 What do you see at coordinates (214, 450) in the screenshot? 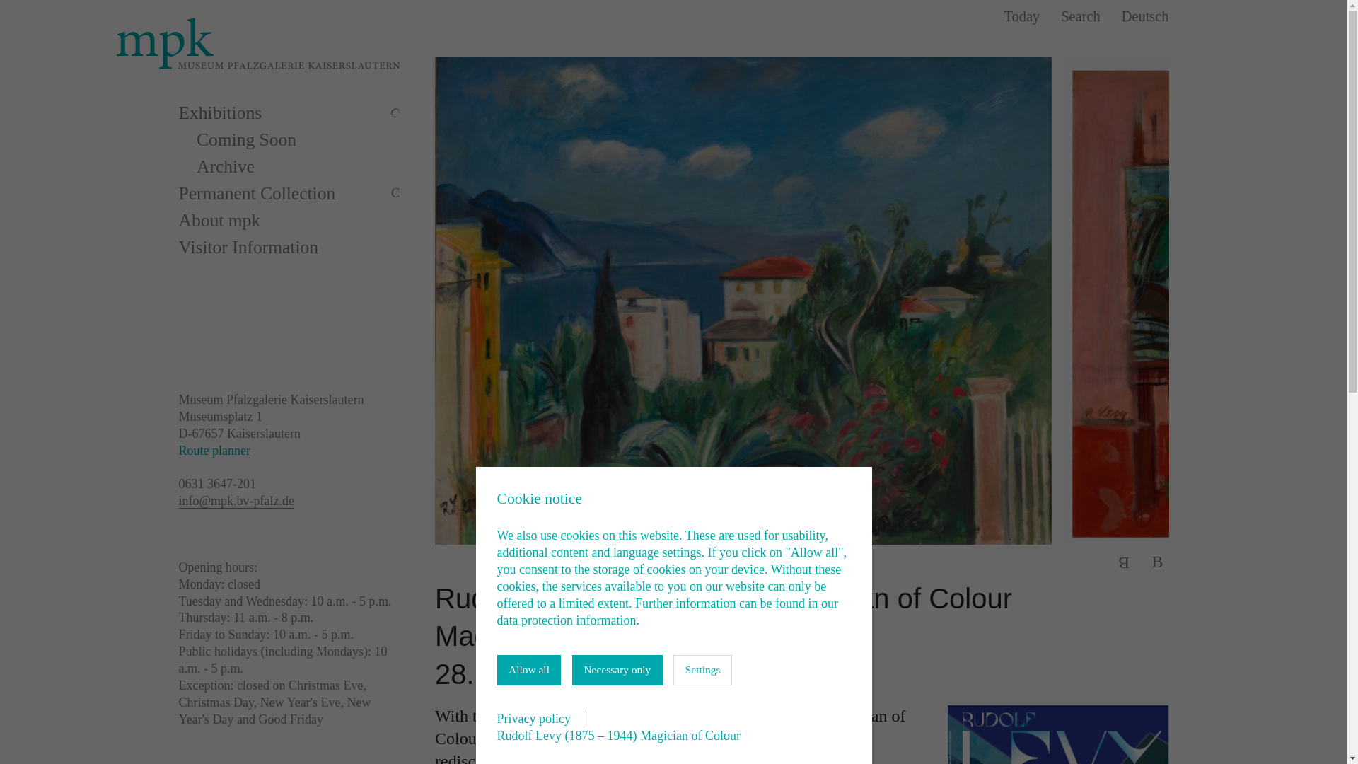
I see `Route planner` at bounding box center [214, 450].